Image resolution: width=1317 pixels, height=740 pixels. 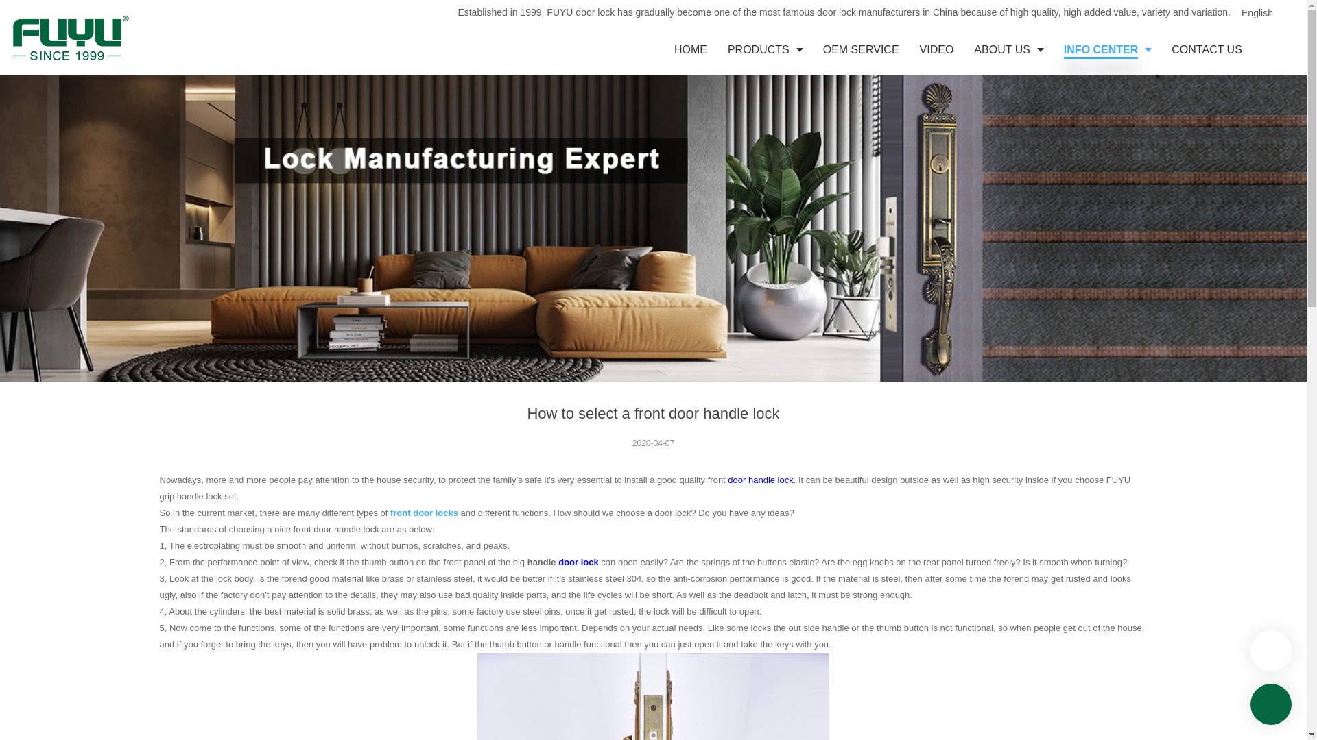 What do you see at coordinates (579, 562) in the screenshot?
I see `door lock` at bounding box center [579, 562].